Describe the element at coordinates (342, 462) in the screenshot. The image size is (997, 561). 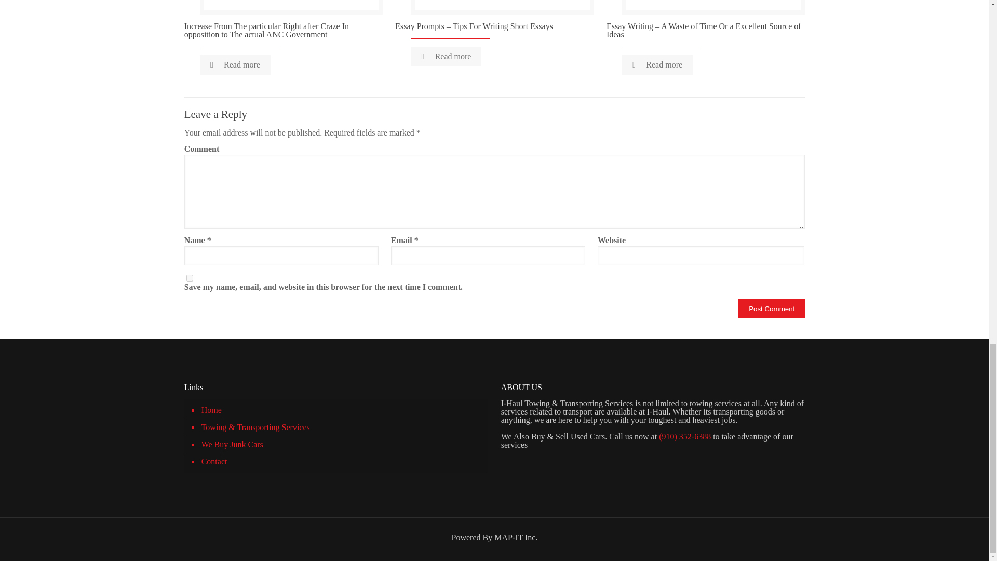
I see `Contact` at that location.